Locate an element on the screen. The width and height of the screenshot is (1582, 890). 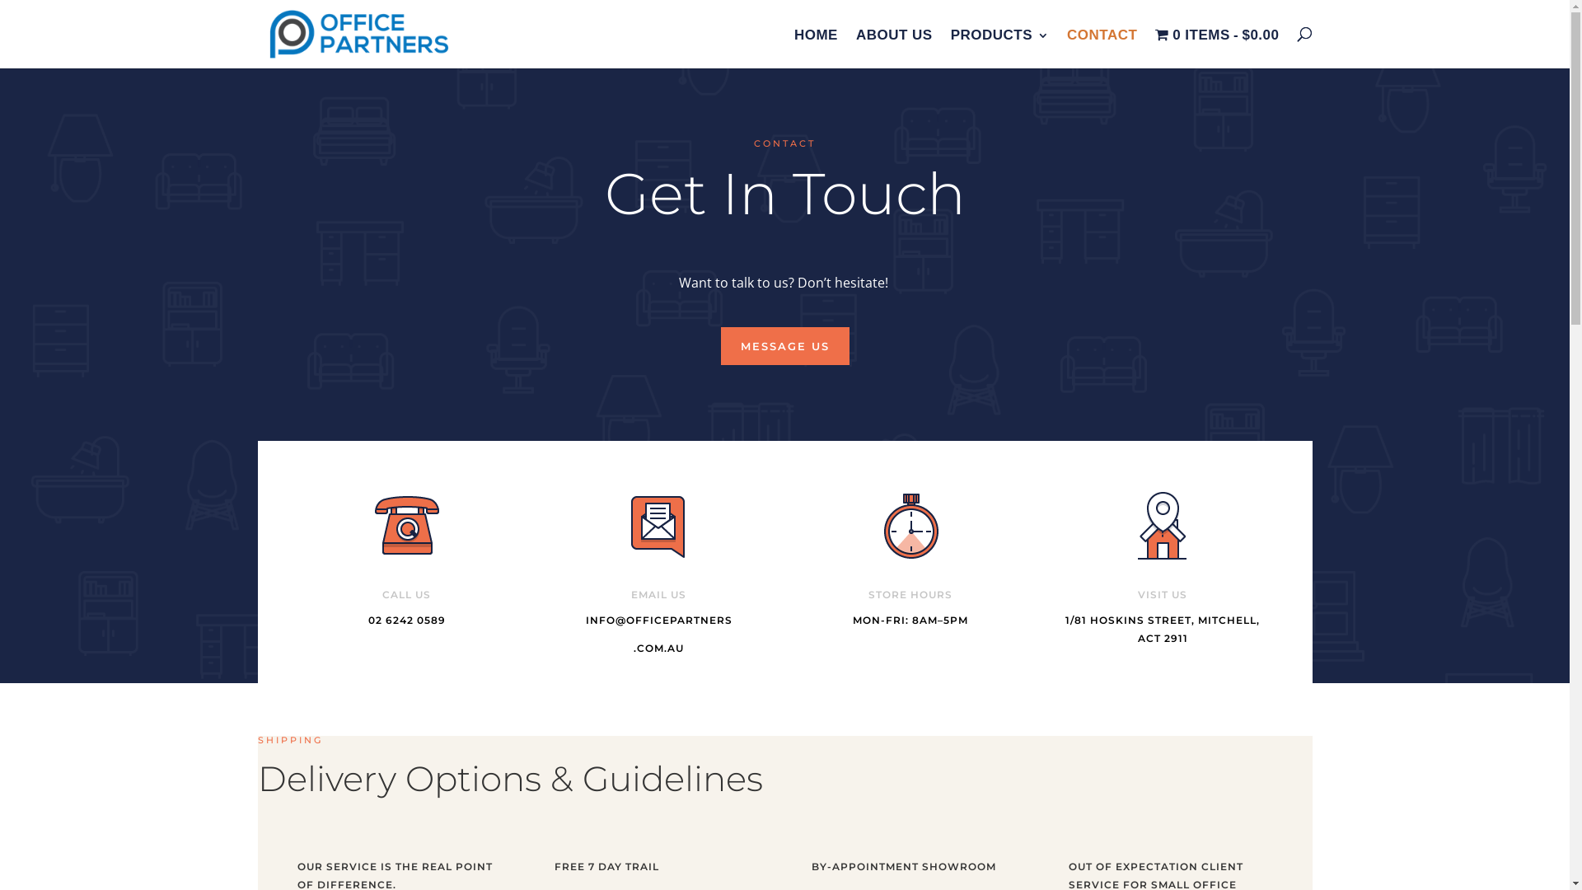
ABOUT US is located at coordinates (895, 49).